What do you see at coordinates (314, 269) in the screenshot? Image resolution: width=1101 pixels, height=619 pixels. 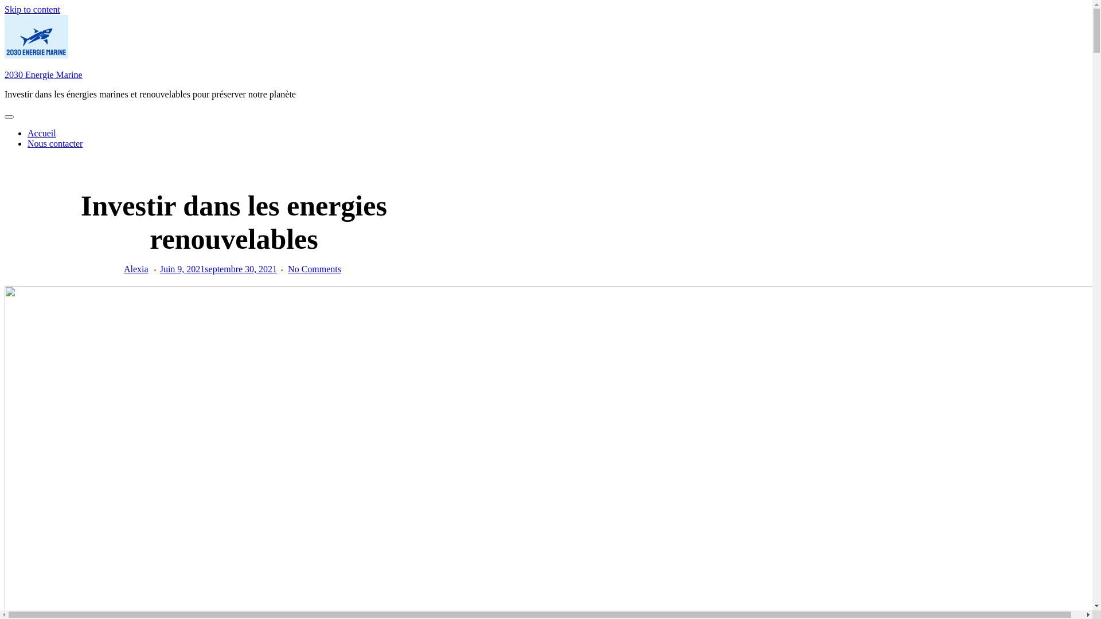 I see `No Comments` at bounding box center [314, 269].